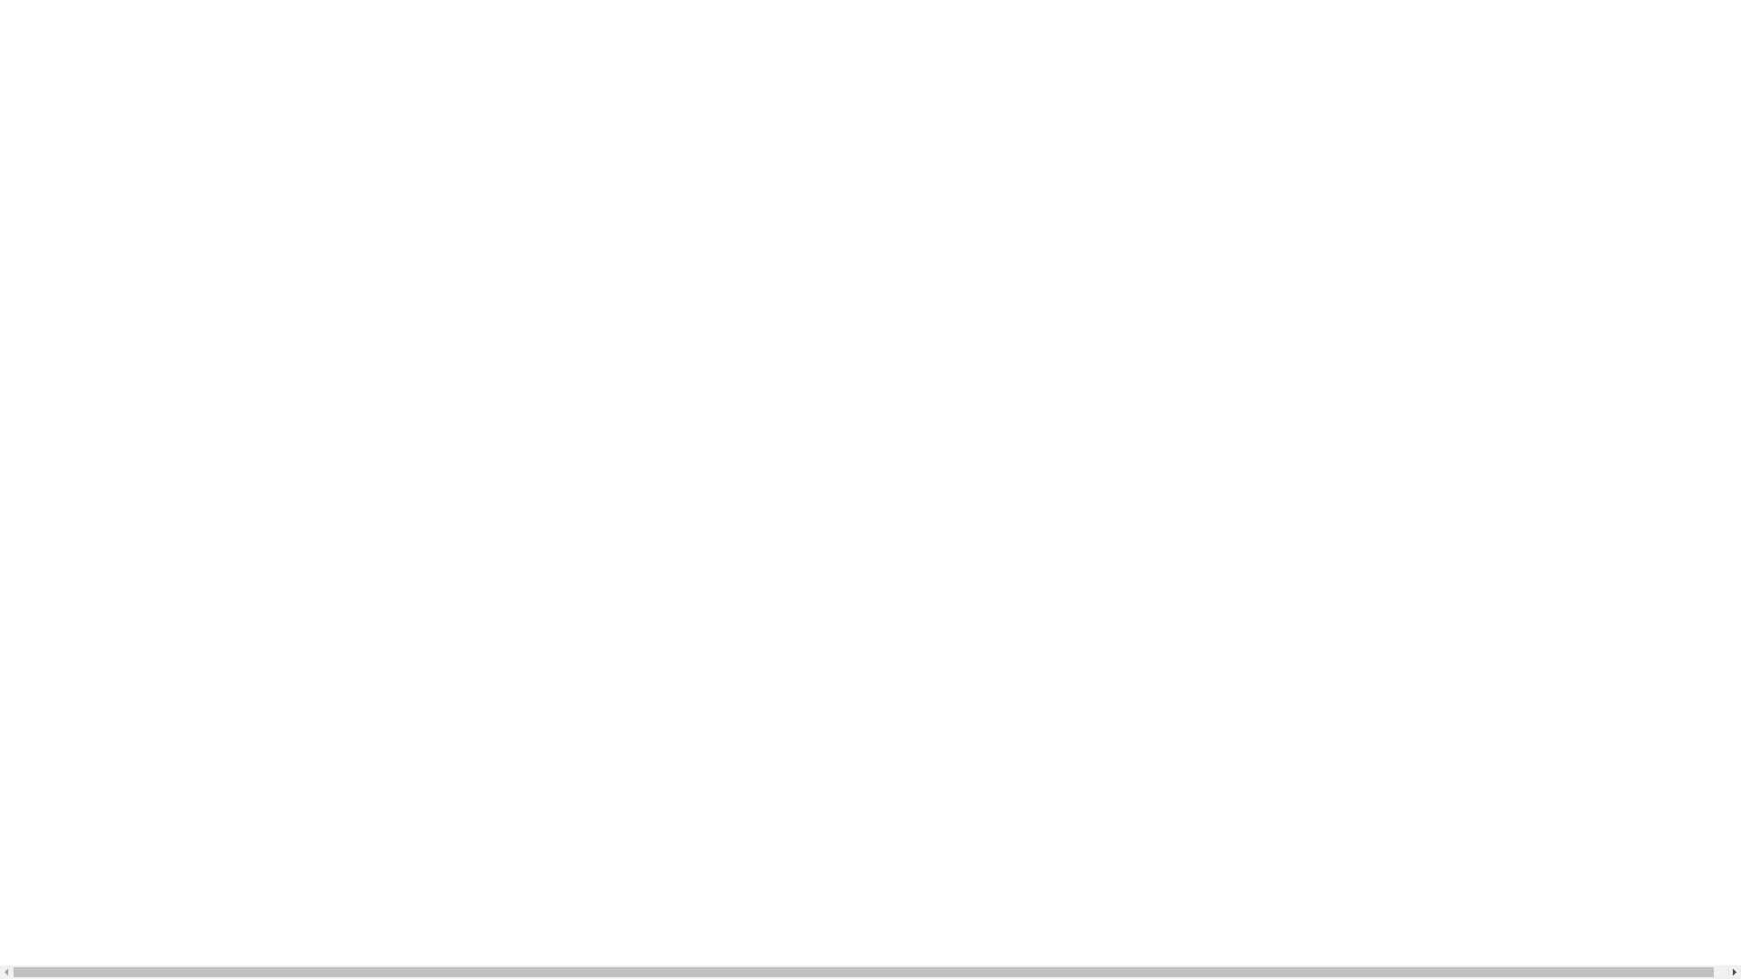  I want to click on Adrienne Barman, so click(63, 39).